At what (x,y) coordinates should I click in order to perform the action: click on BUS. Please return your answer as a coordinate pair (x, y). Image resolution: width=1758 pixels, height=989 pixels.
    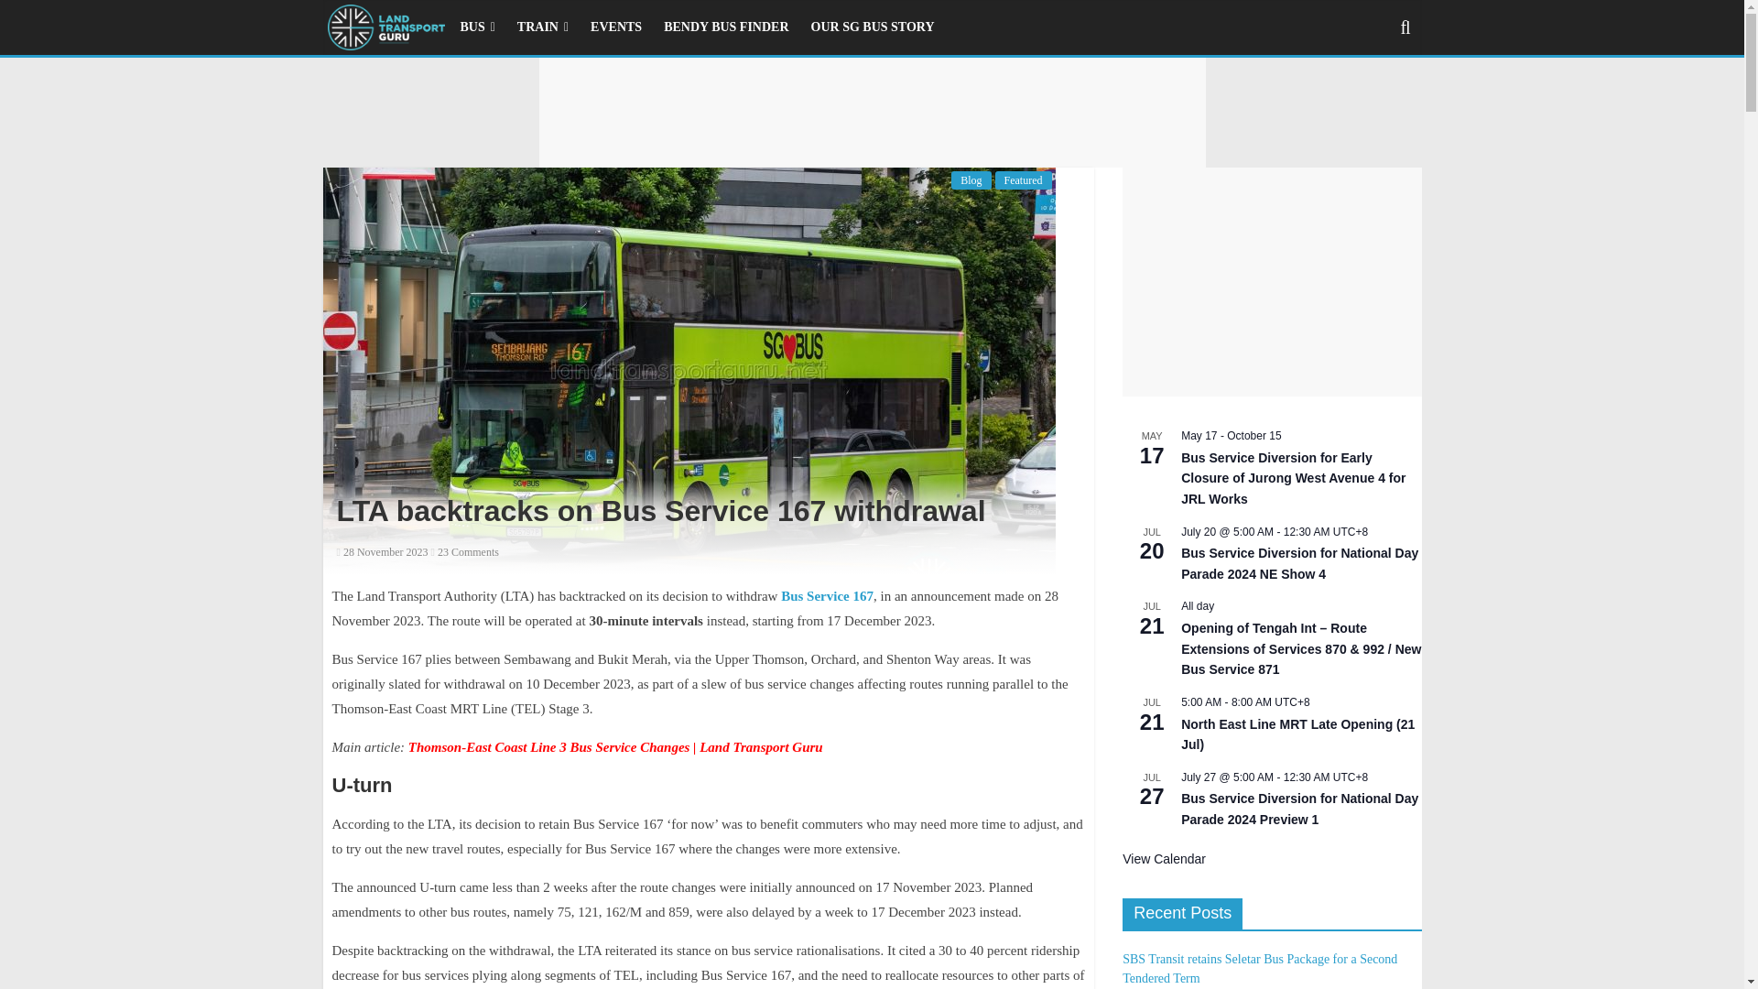
    Looking at the image, I should click on (476, 27).